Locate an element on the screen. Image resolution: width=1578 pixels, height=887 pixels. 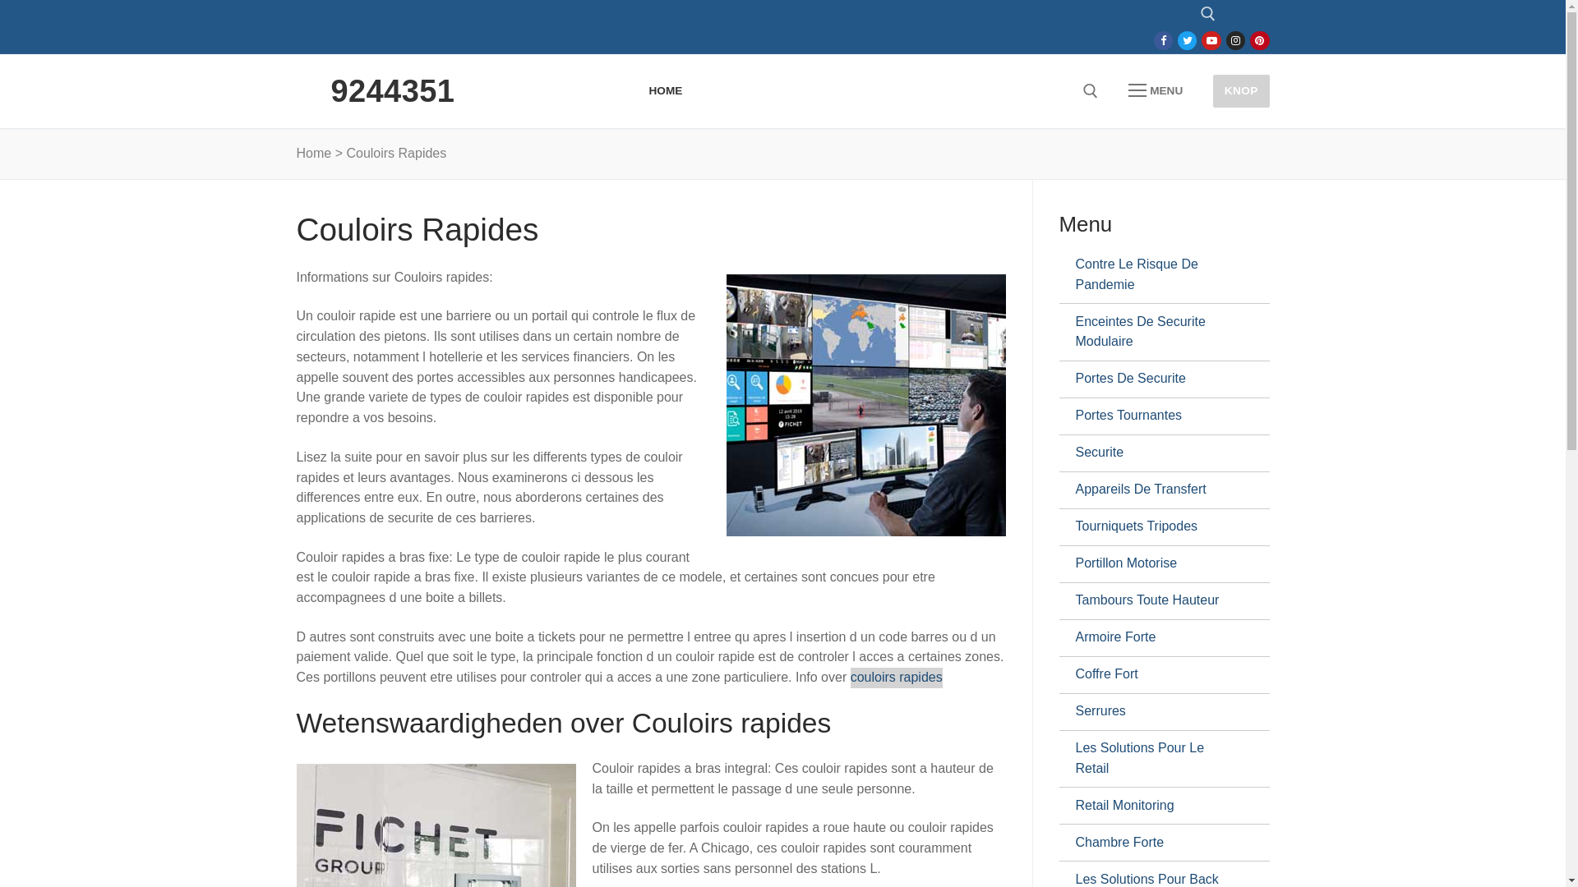
Coffre Fort is located at coordinates (1157, 675).